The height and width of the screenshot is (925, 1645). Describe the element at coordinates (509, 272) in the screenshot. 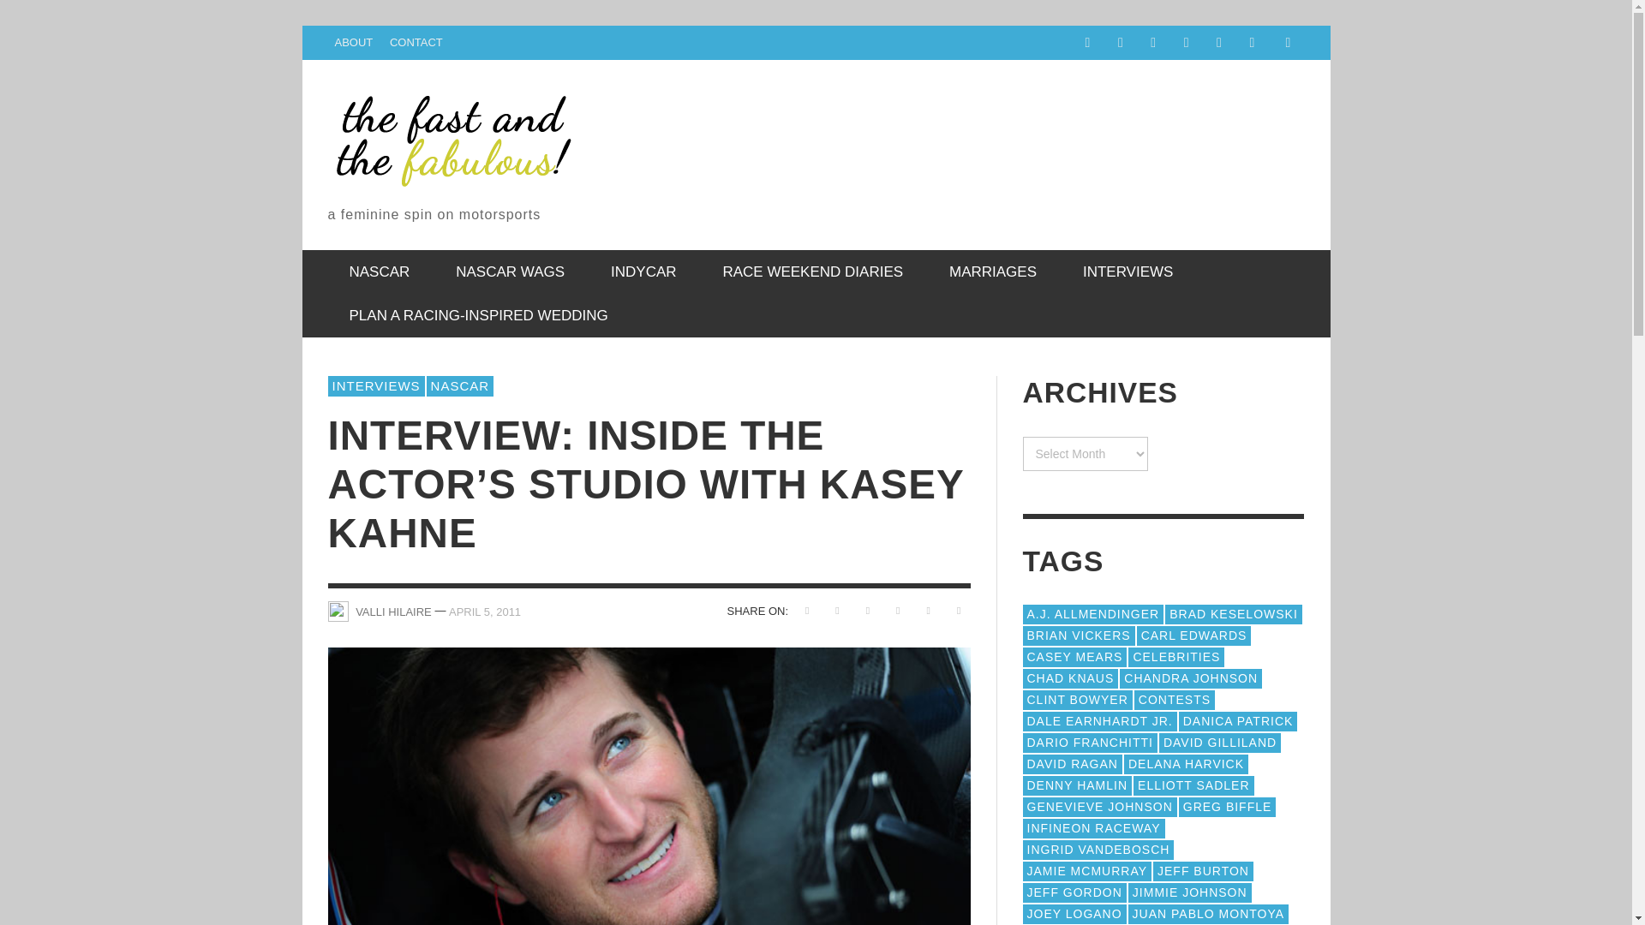

I see `NASCAR WAGS` at that location.